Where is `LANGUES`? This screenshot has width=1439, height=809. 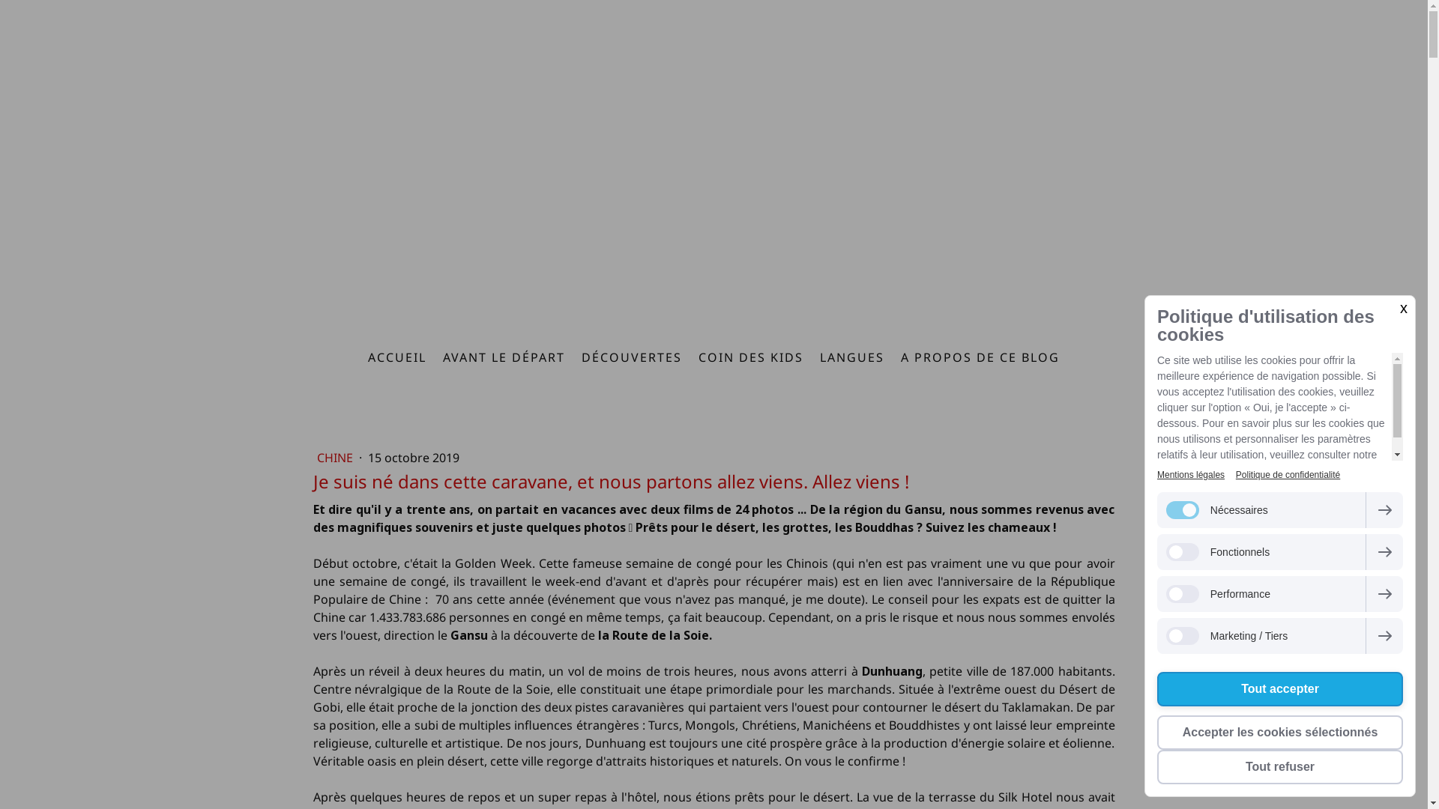 LANGUES is located at coordinates (852, 357).